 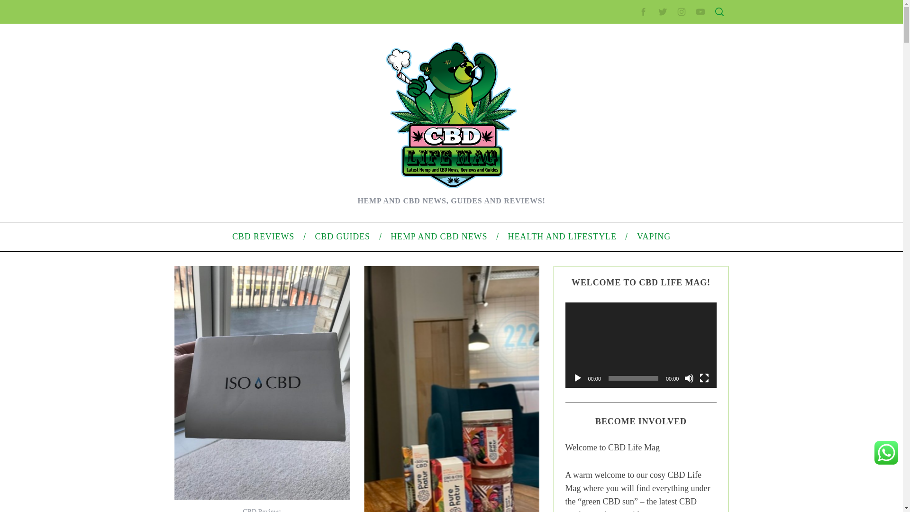 What do you see at coordinates (620, 161) in the screenshot?
I see `Contact Us` at bounding box center [620, 161].